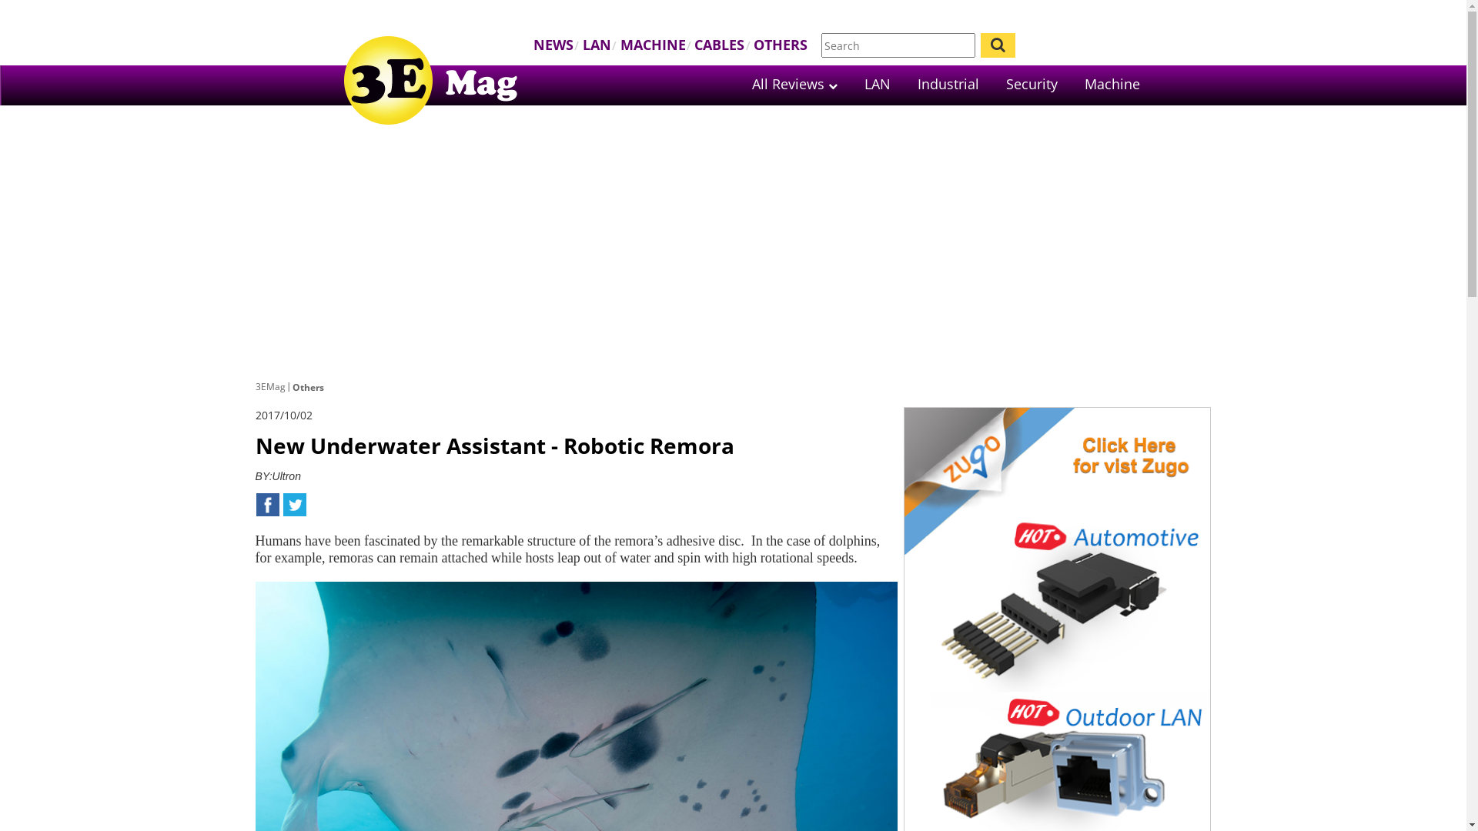 This screenshot has height=831, width=1478. What do you see at coordinates (794, 84) in the screenshot?
I see `All Reviews` at bounding box center [794, 84].